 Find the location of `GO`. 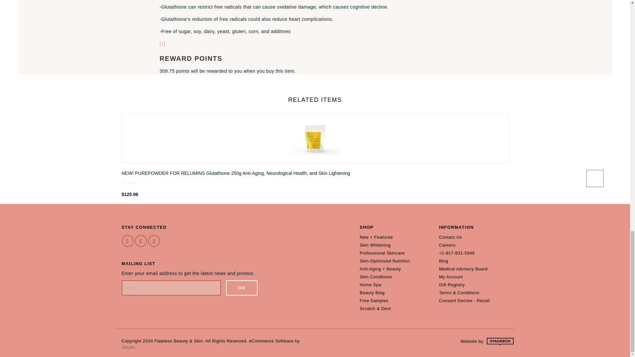

GO is located at coordinates (241, 288).